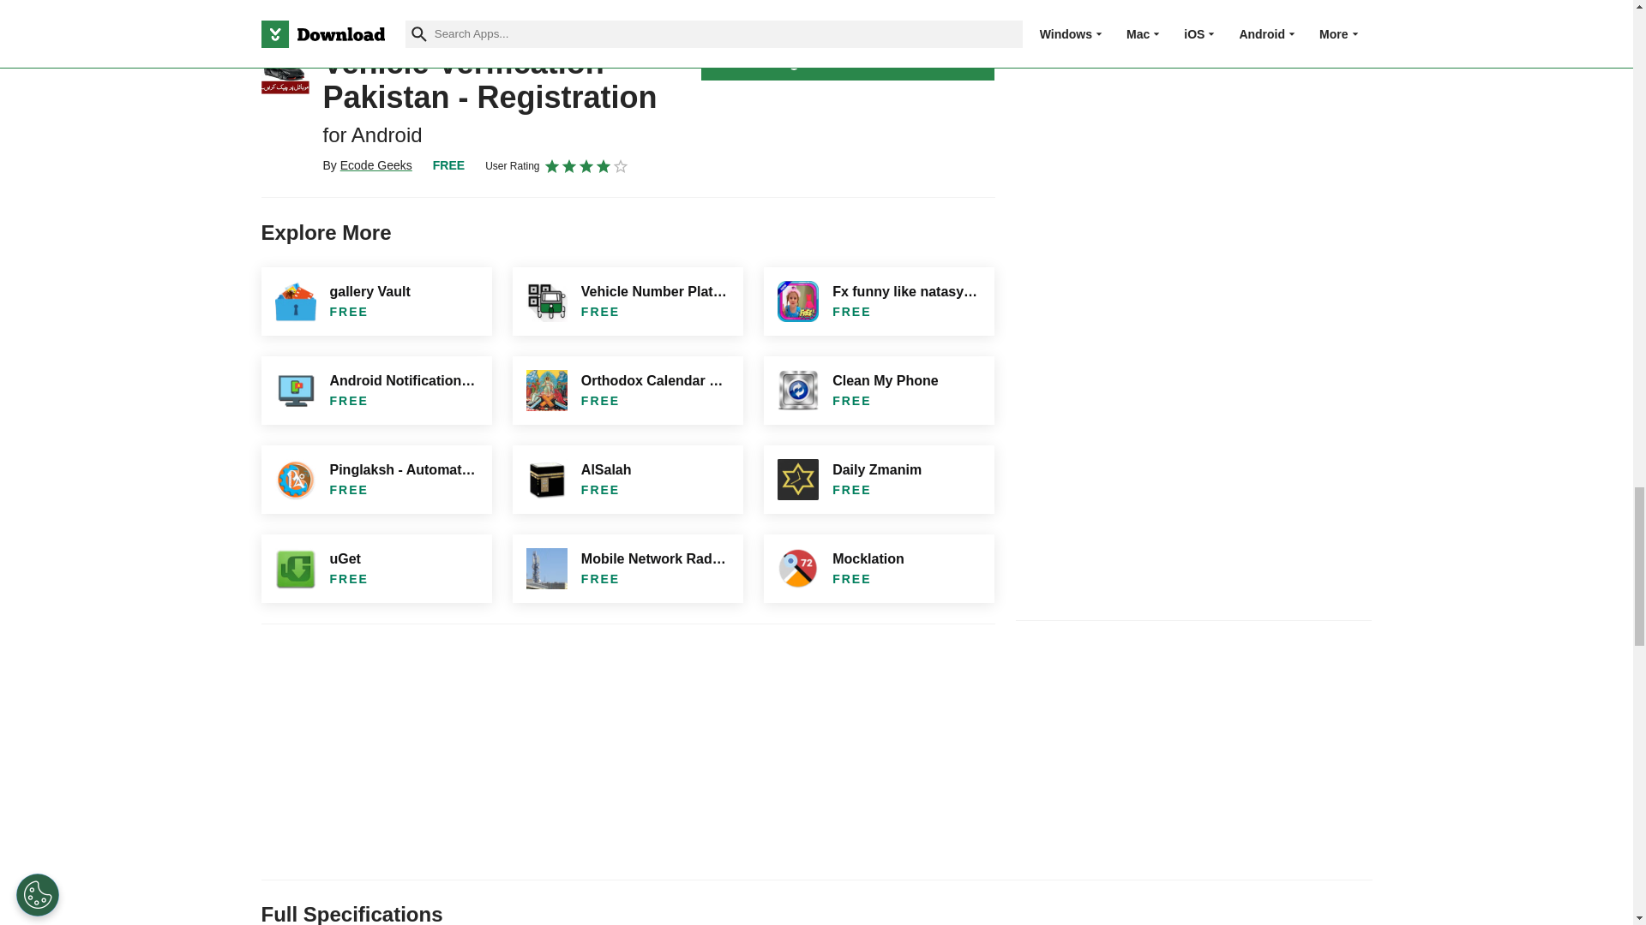 Image resolution: width=1646 pixels, height=925 pixels. Describe the element at coordinates (285, 70) in the screenshot. I see `Vehicle Verification Pakistan - Registration for Android` at that location.